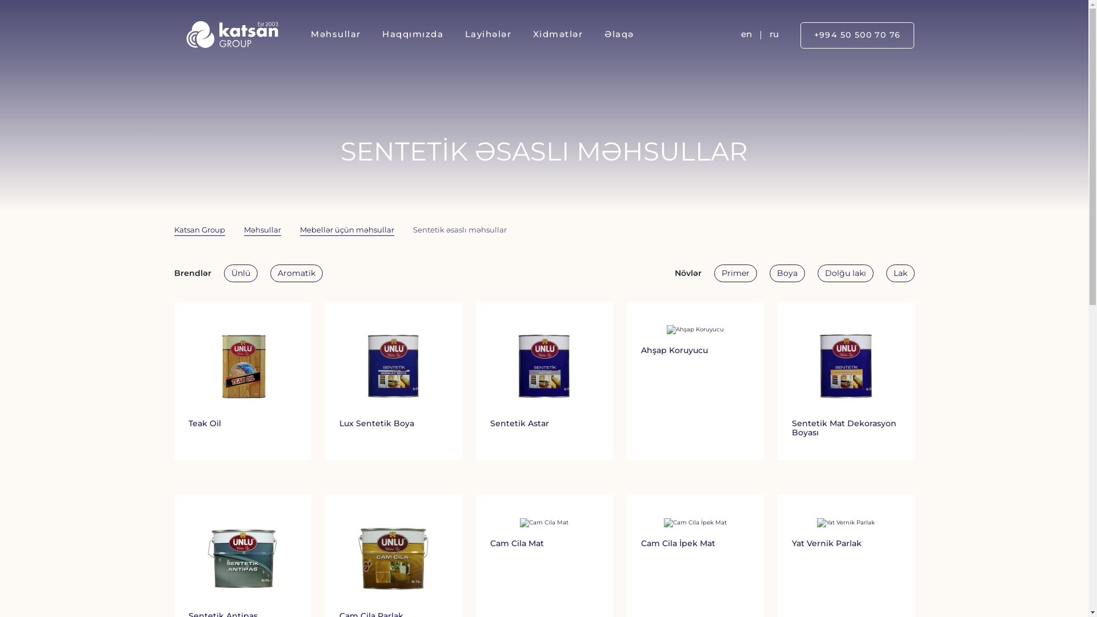 The height and width of the screenshot is (617, 1097). Describe the element at coordinates (858, 35) in the screenshot. I see `+994 50 500 70 76` at that location.